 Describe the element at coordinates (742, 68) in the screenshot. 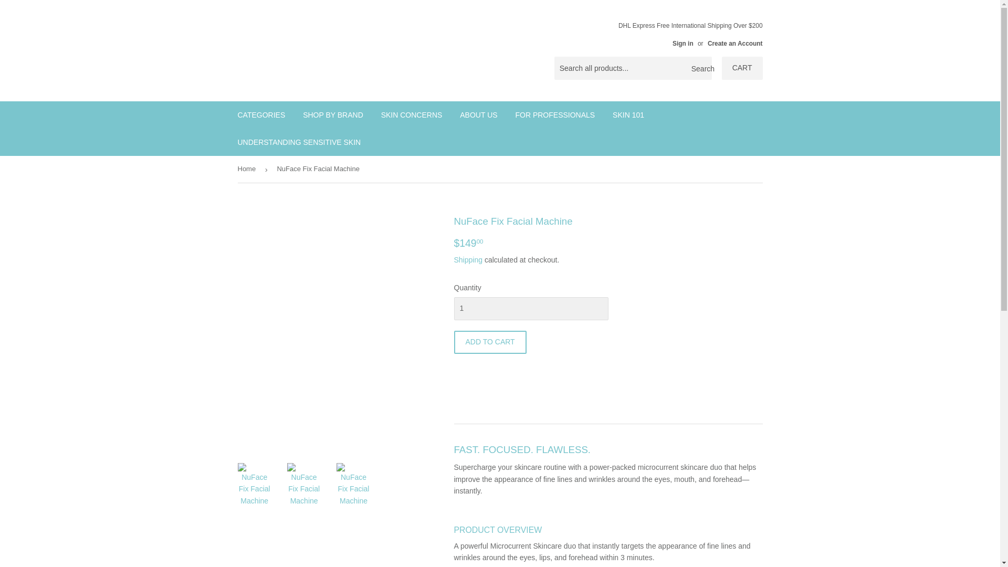

I see `CART` at that location.